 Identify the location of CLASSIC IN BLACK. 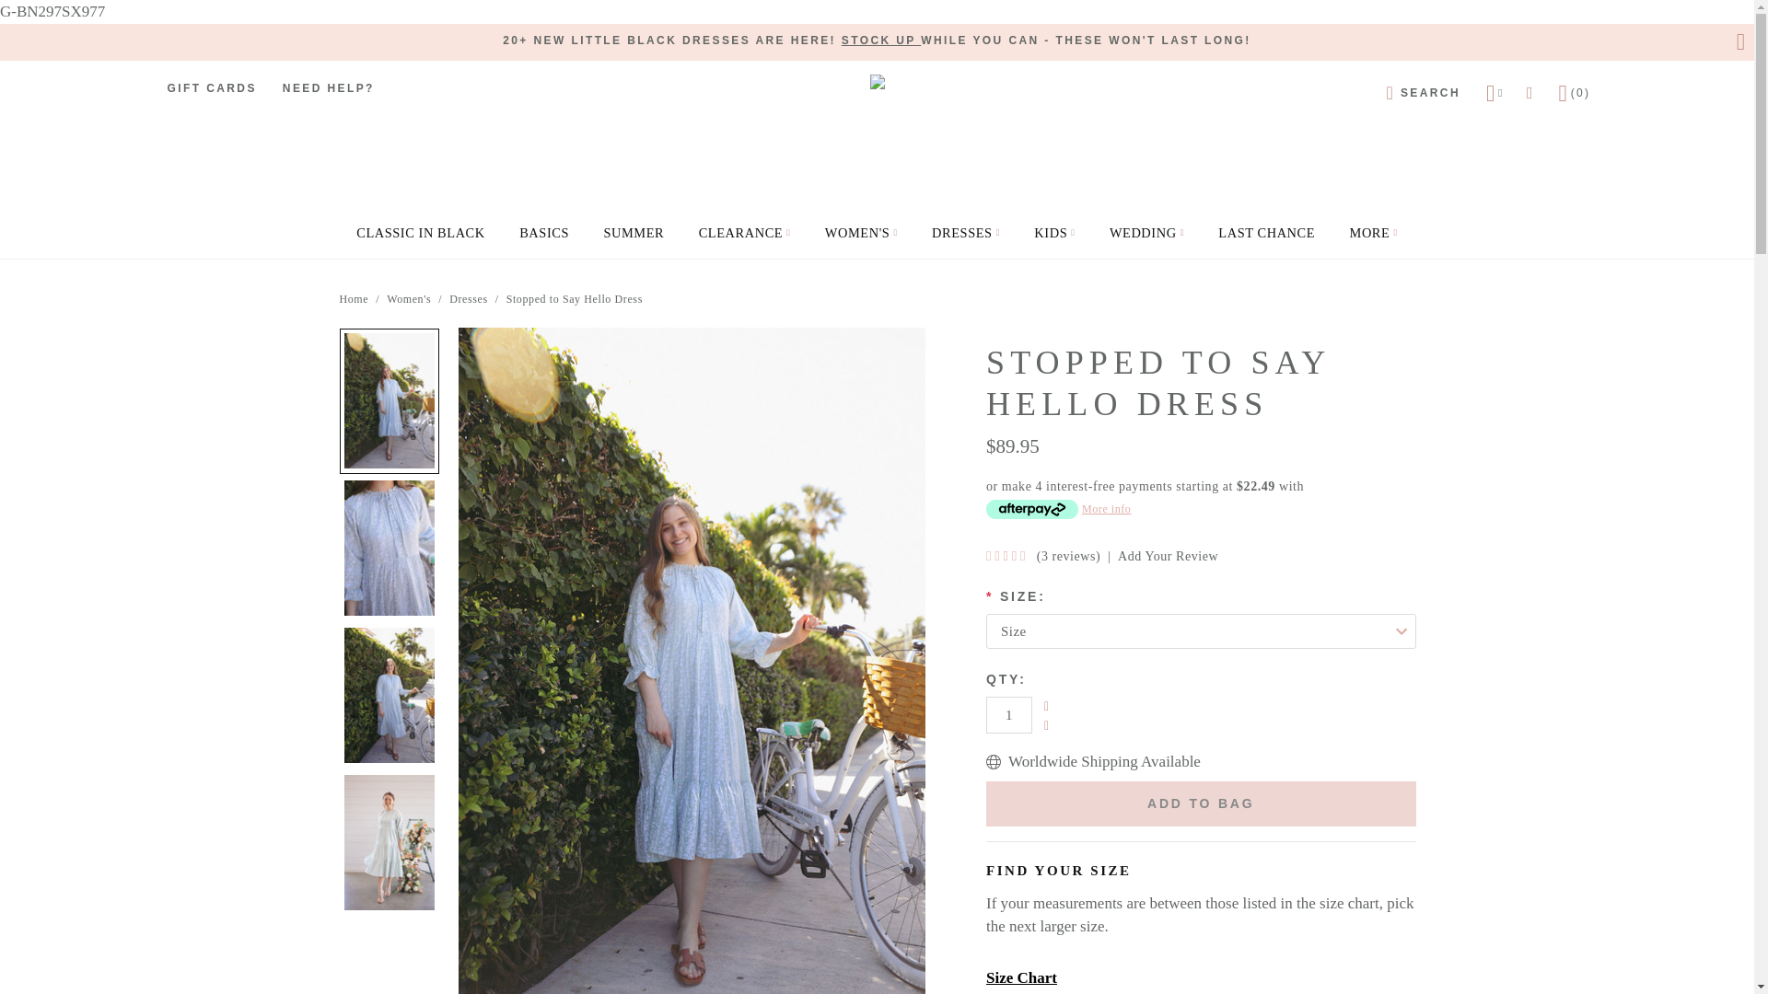
(420, 231).